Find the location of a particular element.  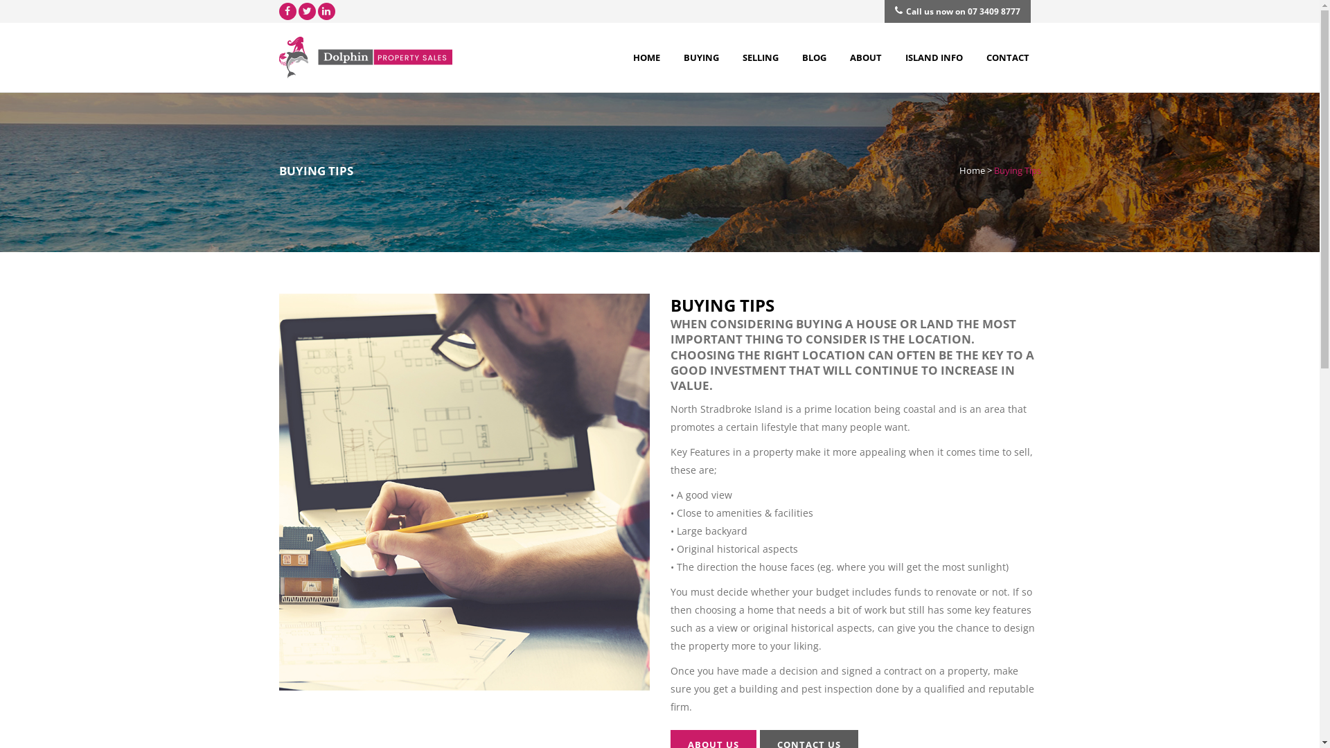

Home is located at coordinates (971, 170).